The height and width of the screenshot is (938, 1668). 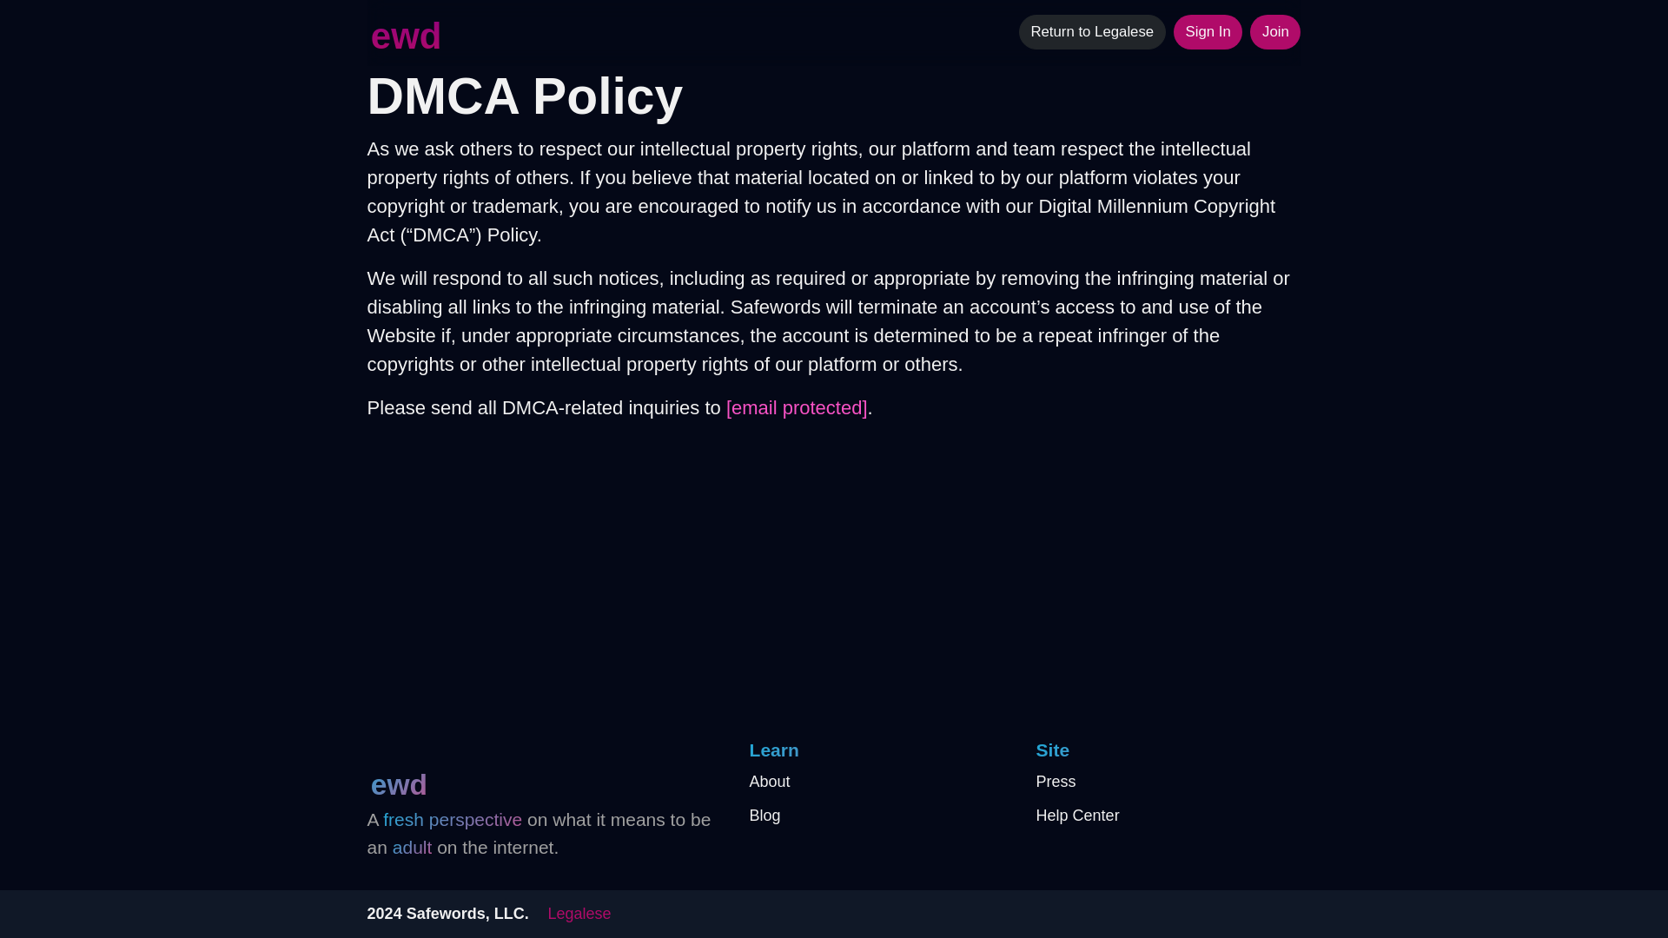 I want to click on Blog, so click(x=881, y=816).